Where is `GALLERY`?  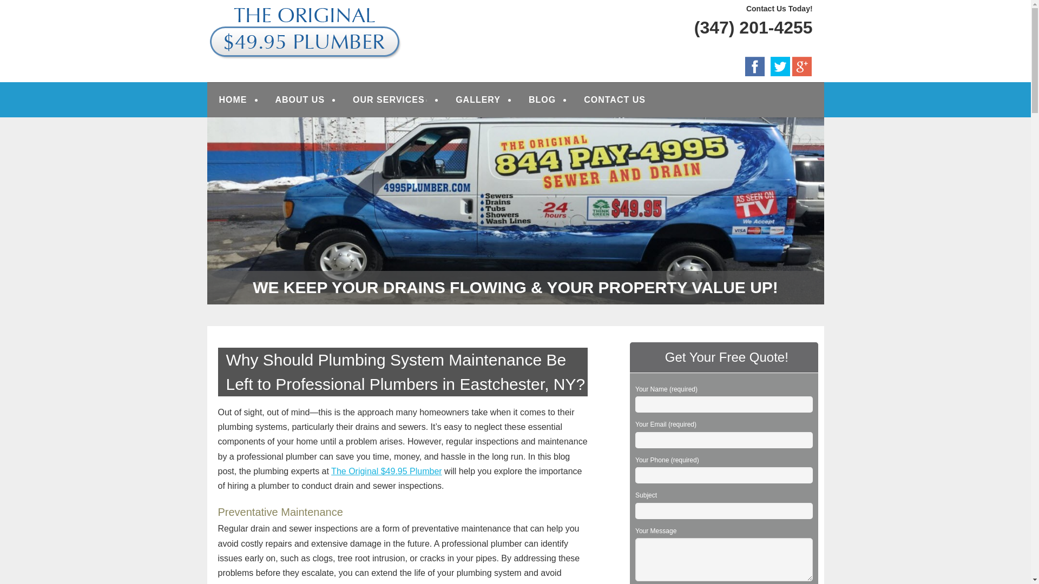 GALLERY is located at coordinates (478, 100).